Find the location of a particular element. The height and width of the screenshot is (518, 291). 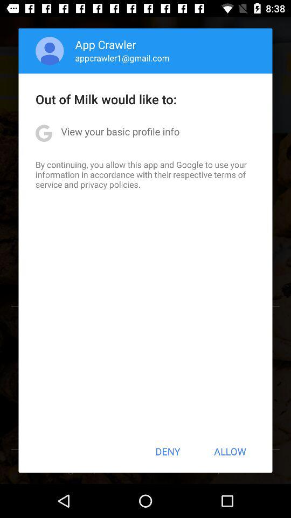

jump to the app crawler item is located at coordinates (106, 44).